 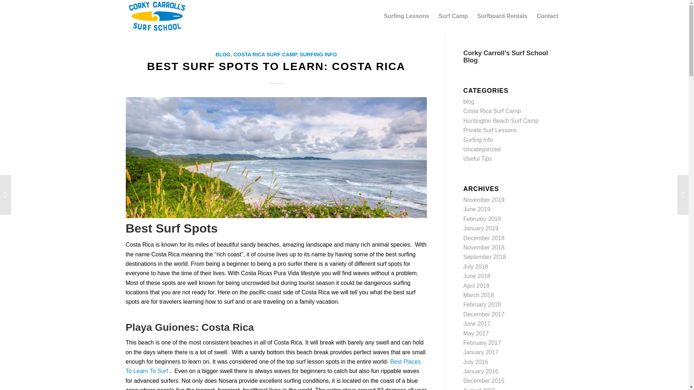 What do you see at coordinates (547, 16) in the screenshot?
I see `Contact` at bounding box center [547, 16].